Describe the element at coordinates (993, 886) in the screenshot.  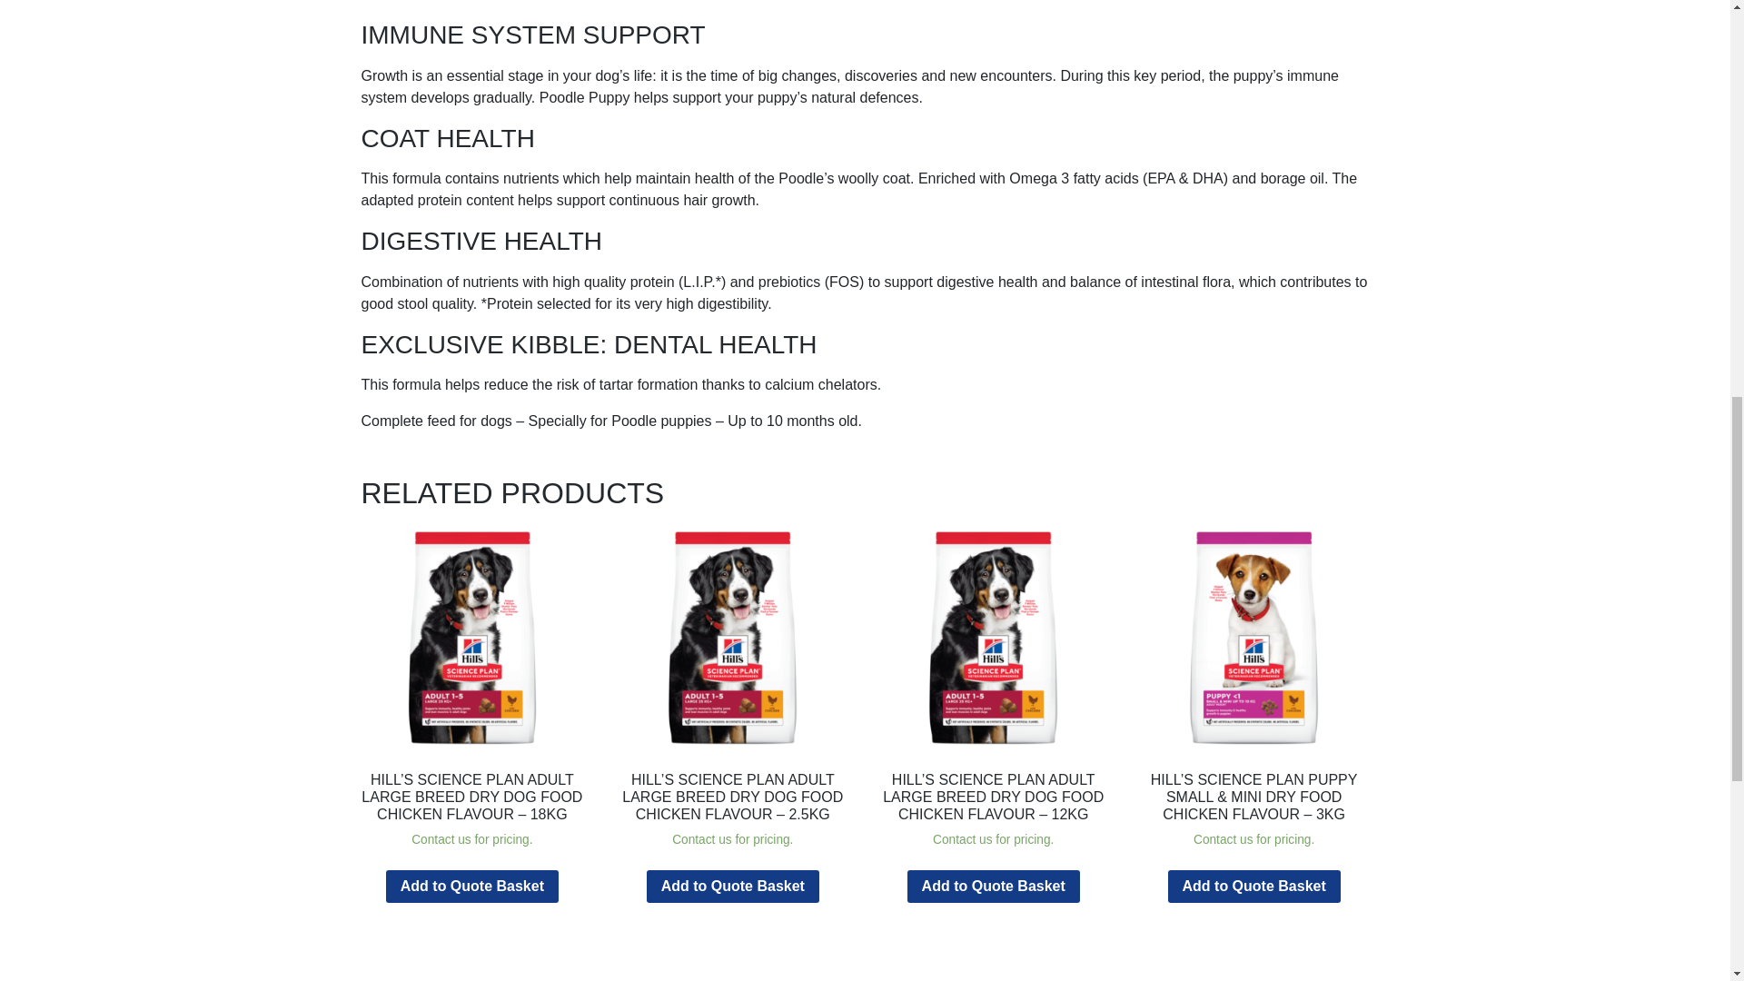
I see `Add to Quote Basket` at that location.